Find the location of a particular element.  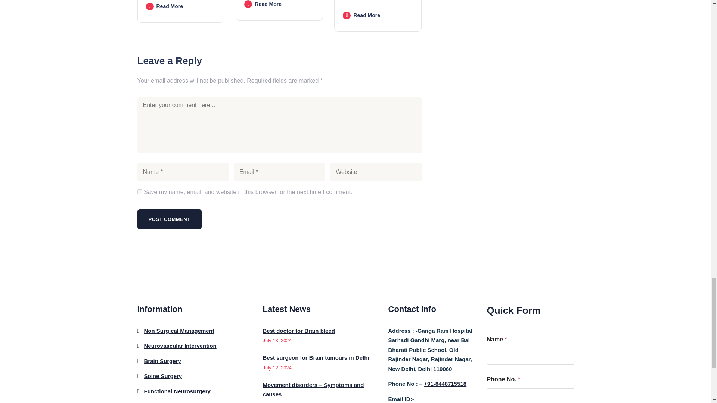

Read More is located at coordinates (263, 4).